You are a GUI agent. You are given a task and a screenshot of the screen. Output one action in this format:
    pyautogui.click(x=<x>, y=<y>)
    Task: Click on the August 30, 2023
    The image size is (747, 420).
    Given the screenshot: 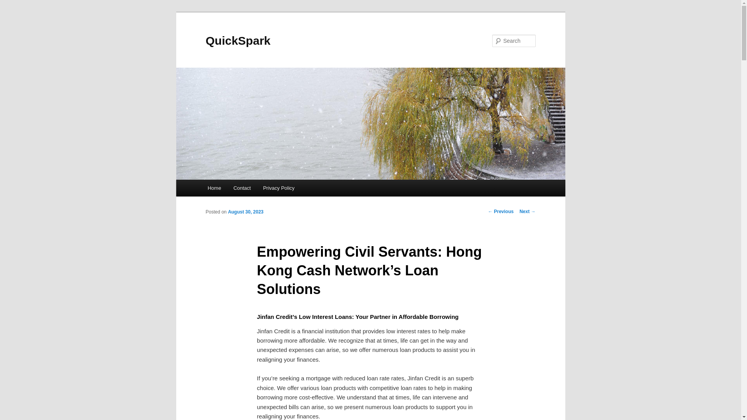 What is the action you would take?
    pyautogui.click(x=245, y=212)
    